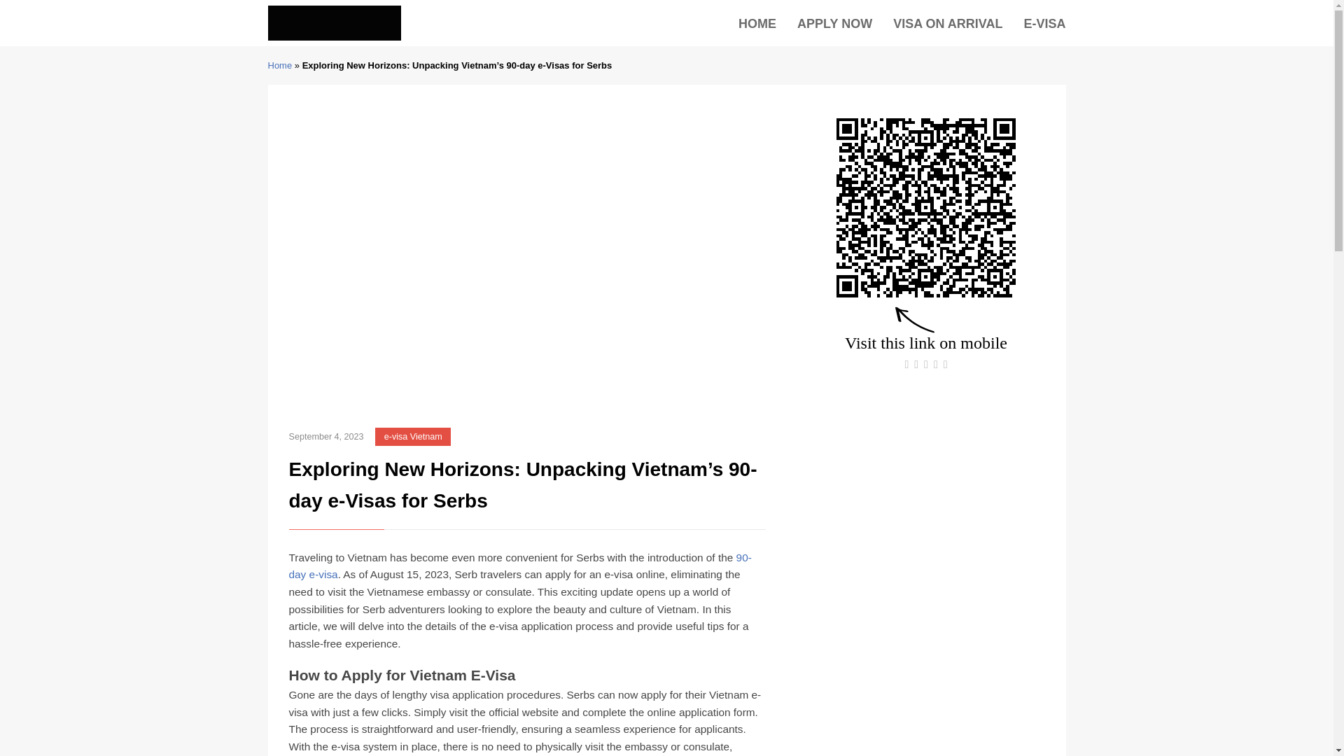  What do you see at coordinates (1044, 24) in the screenshot?
I see `E-VISA` at bounding box center [1044, 24].